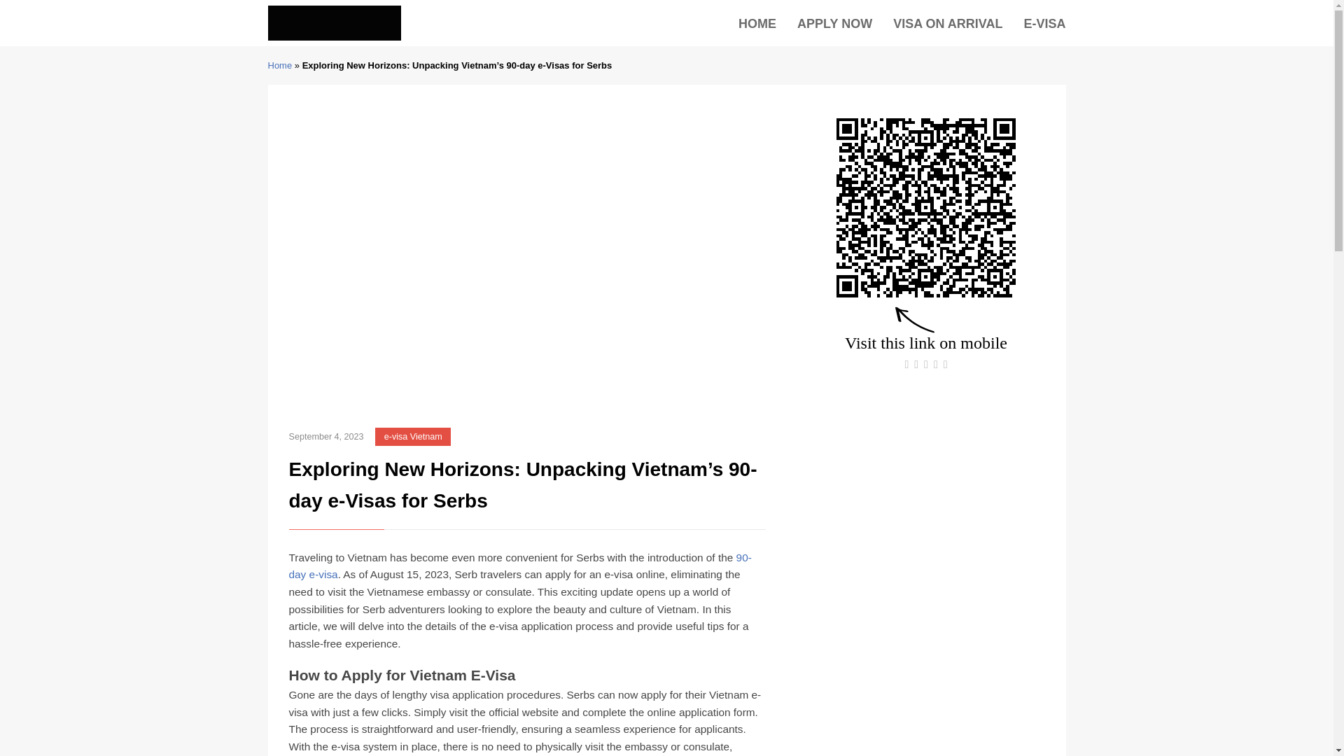  What do you see at coordinates (1044, 24) in the screenshot?
I see `E-VISA` at bounding box center [1044, 24].